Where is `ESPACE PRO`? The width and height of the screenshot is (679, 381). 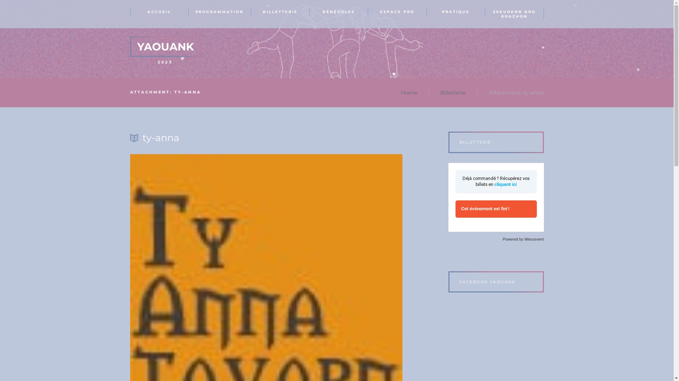 ESPACE PRO is located at coordinates (397, 11).